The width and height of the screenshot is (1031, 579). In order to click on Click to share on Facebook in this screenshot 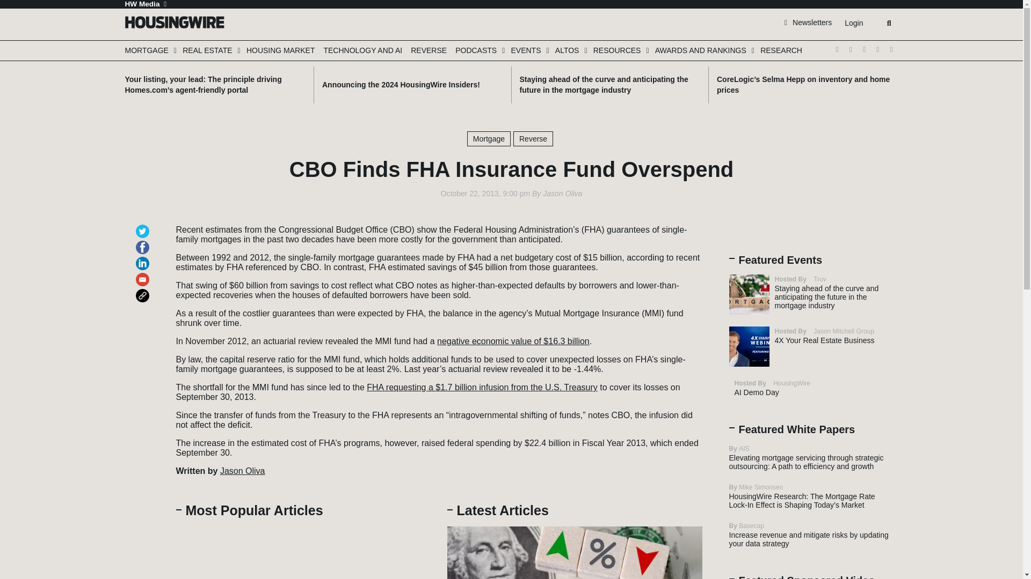, I will do `click(144, 242)`.